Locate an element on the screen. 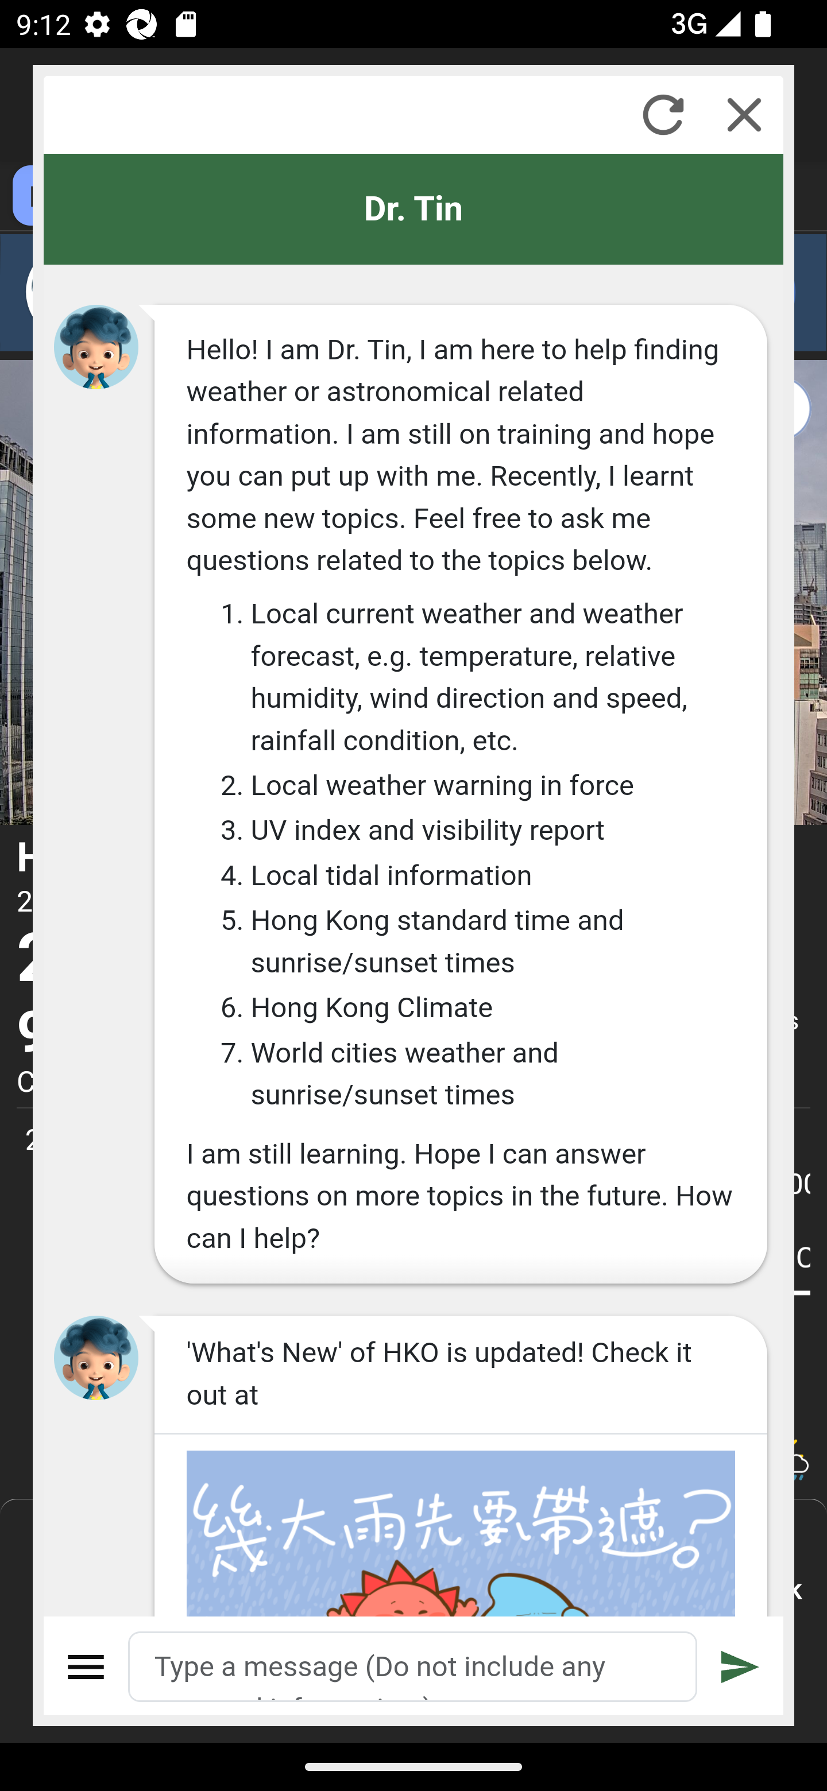  Menu is located at coordinates (87, 1666).